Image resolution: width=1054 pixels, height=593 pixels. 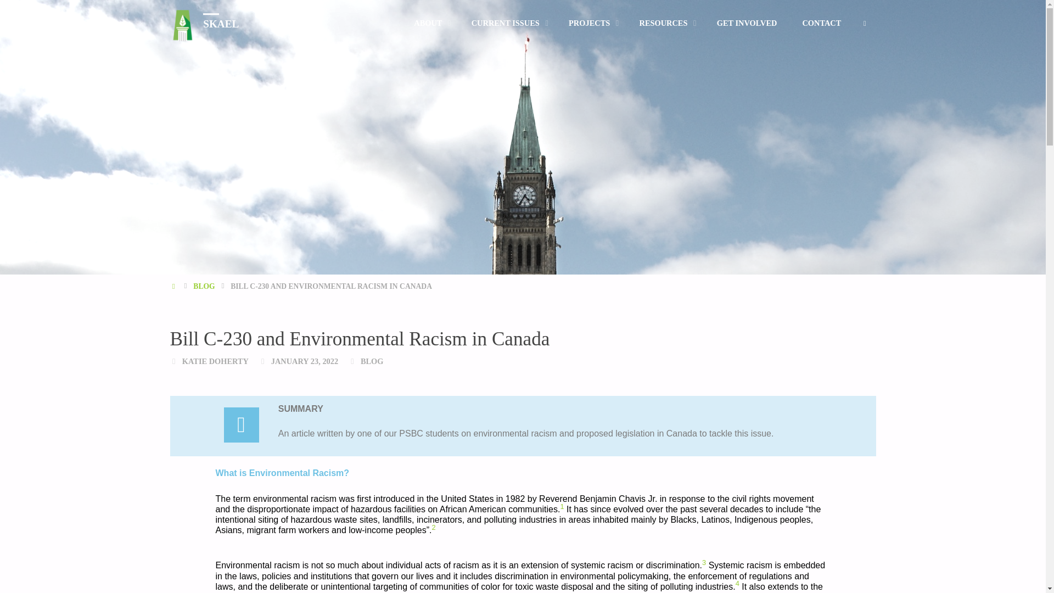 What do you see at coordinates (175, 287) in the screenshot?
I see `Home` at bounding box center [175, 287].